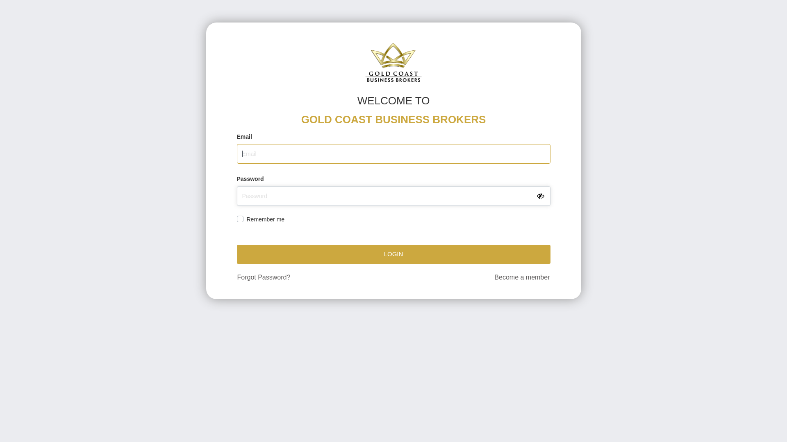  I want to click on LOGIN, so click(393, 255).